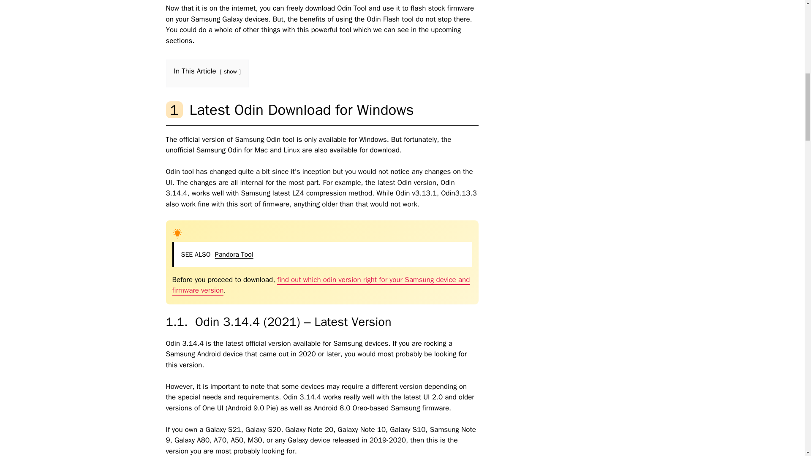 Image resolution: width=811 pixels, height=456 pixels. What do you see at coordinates (230, 71) in the screenshot?
I see `show` at bounding box center [230, 71].